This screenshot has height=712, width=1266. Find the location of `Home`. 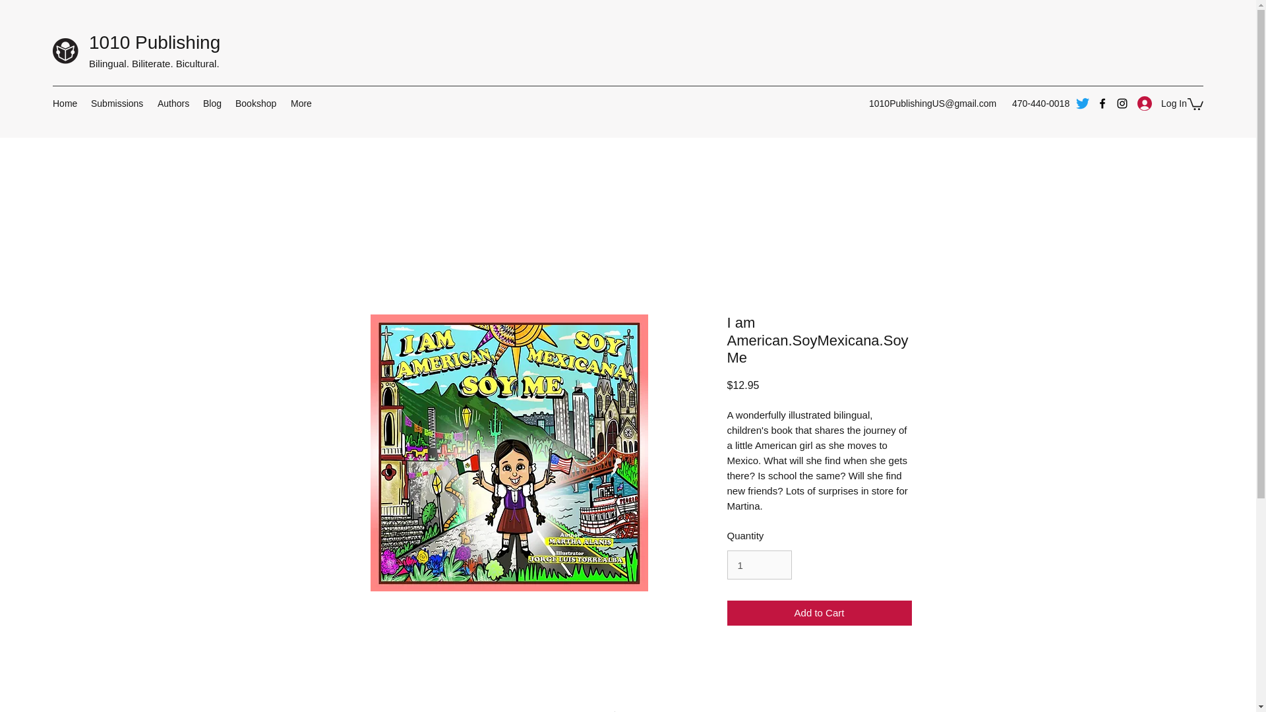

Home is located at coordinates (65, 103).